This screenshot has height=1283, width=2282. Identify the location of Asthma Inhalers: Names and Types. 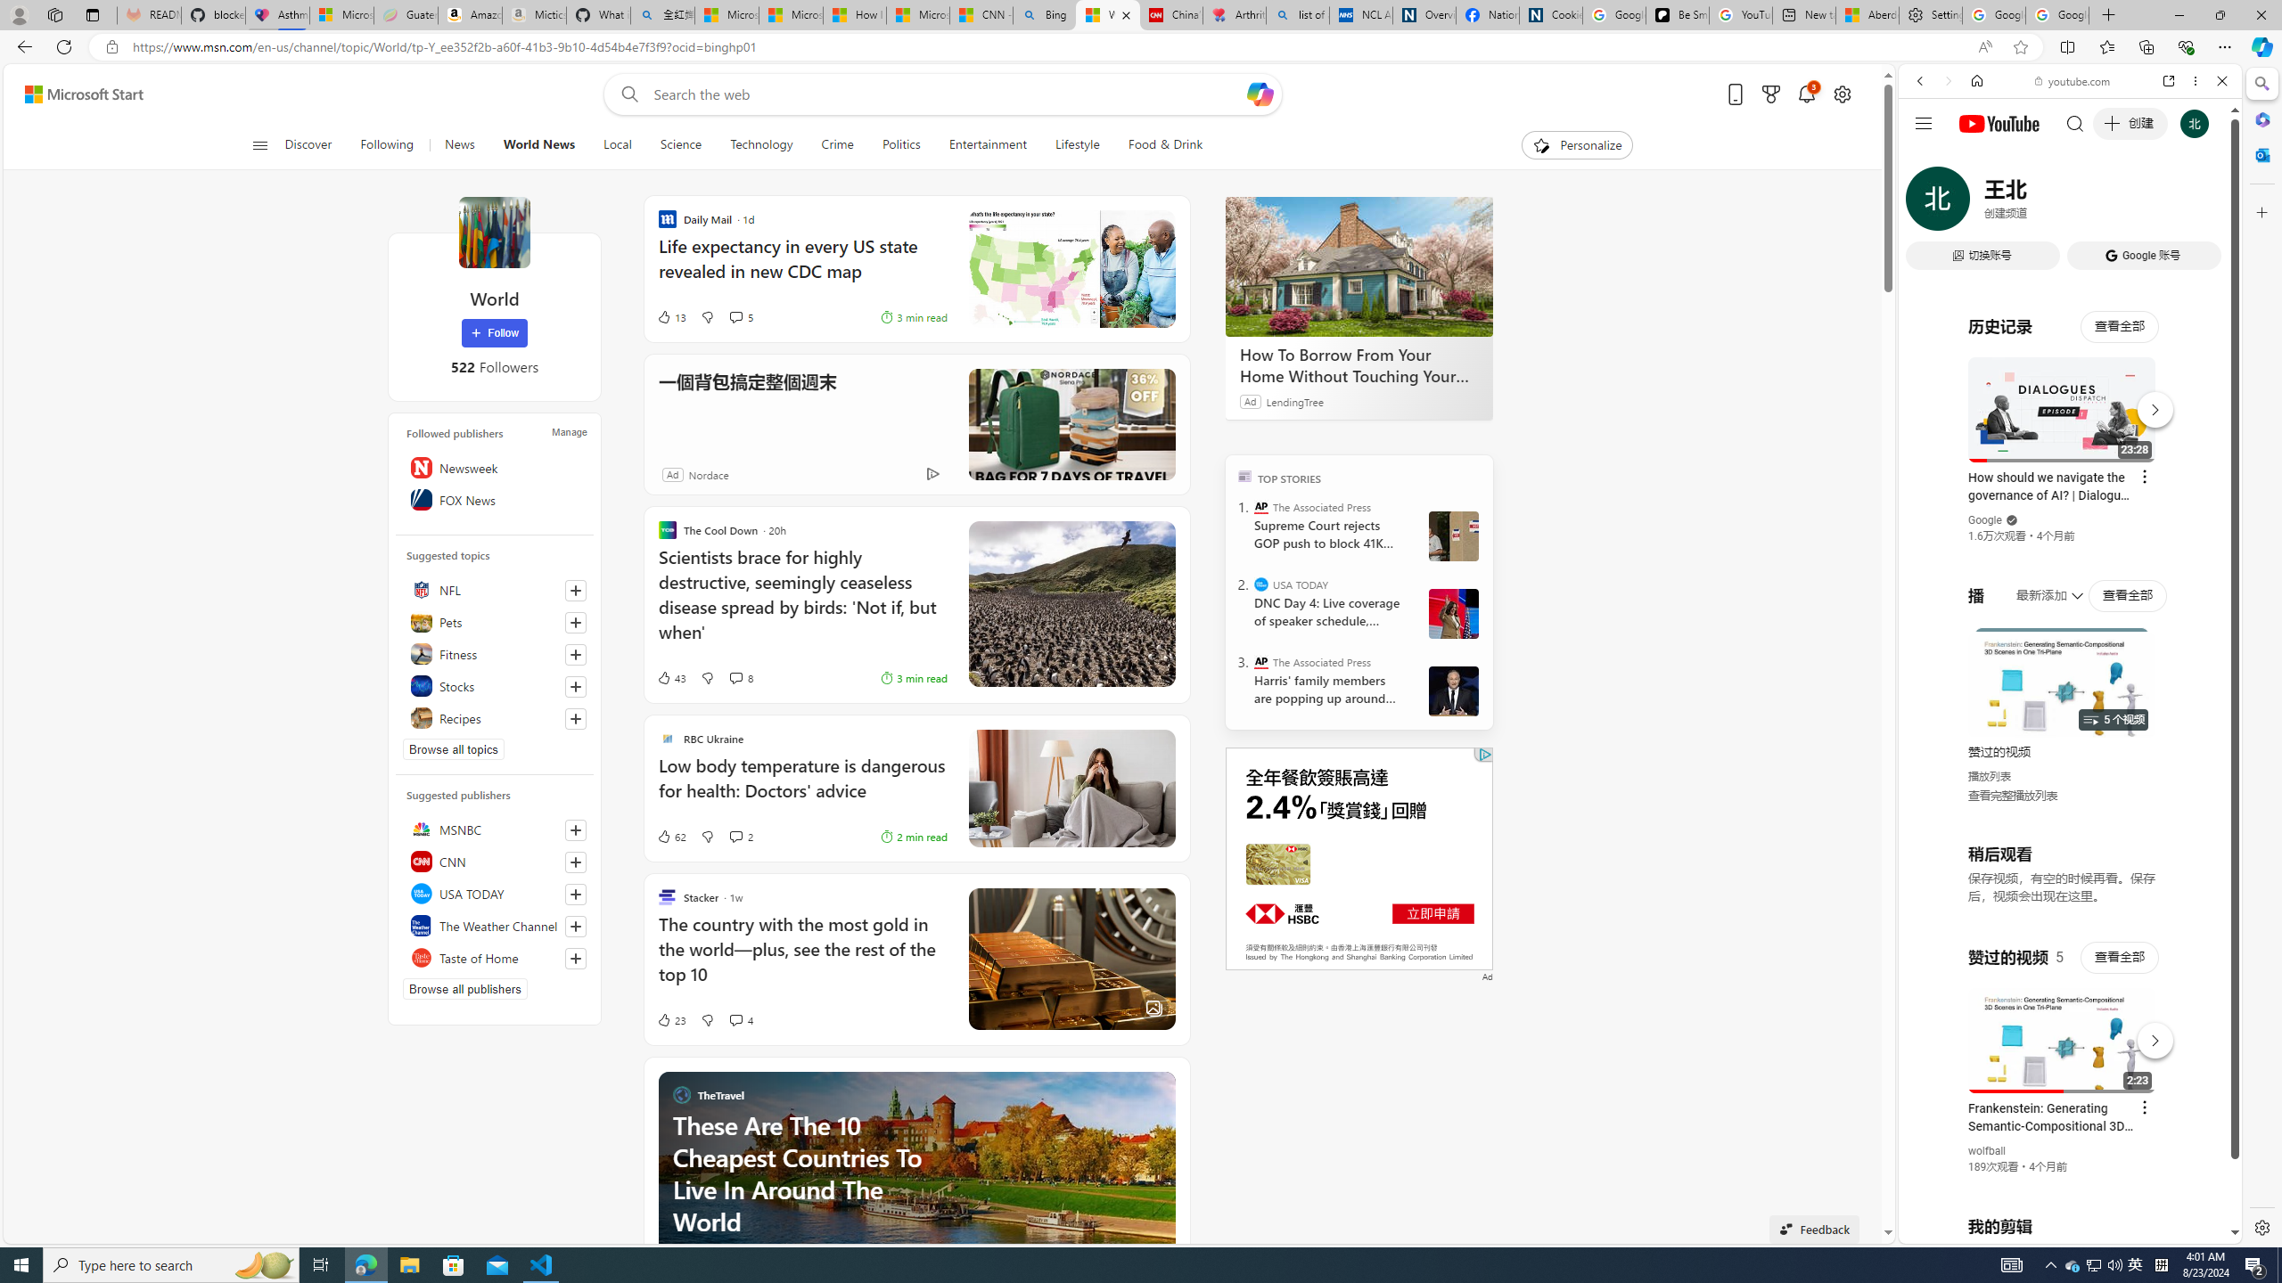
(276, 15).